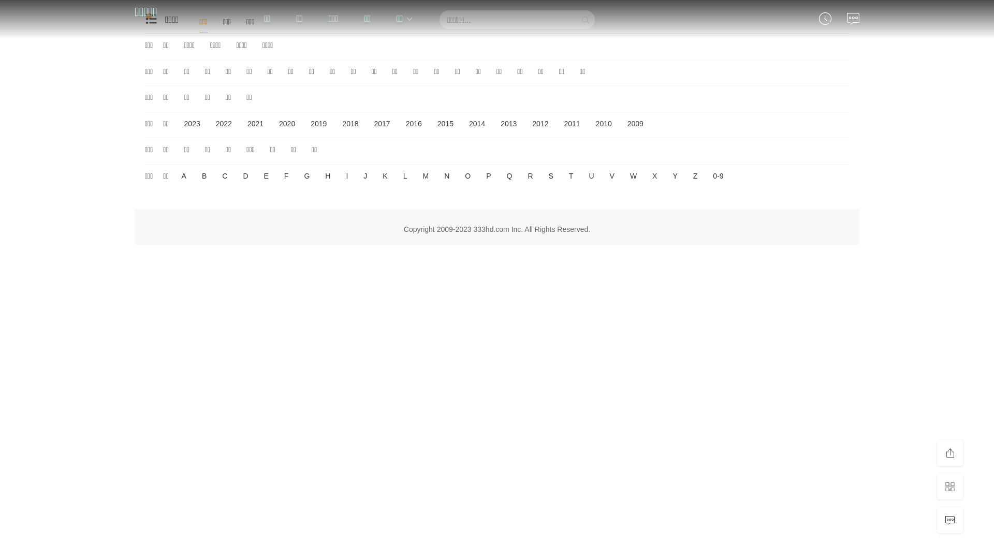  I want to click on U, so click(591, 176).